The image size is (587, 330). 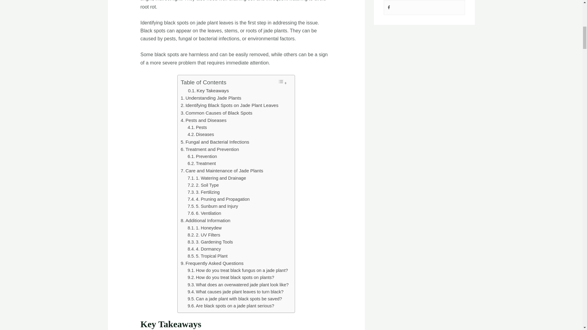 I want to click on Common Causes of Black Spots, so click(x=216, y=113).